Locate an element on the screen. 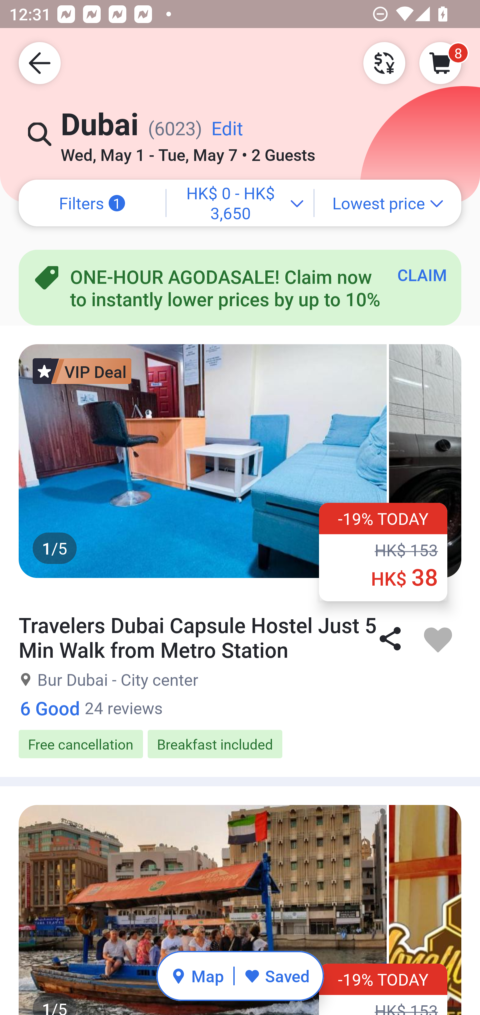 This screenshot has width=480, height=1015. Map is located at coordinates (197, 976).